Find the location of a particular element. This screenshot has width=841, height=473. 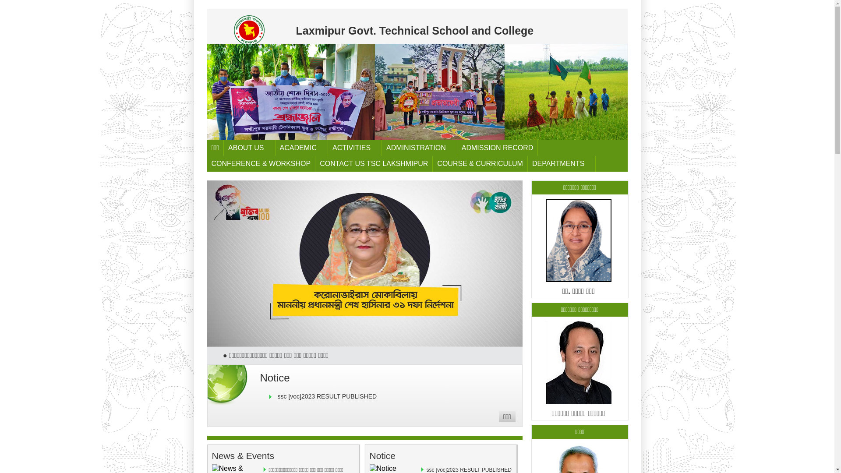

COURSE & CURRICULUM is located at coordinates (480, 164).